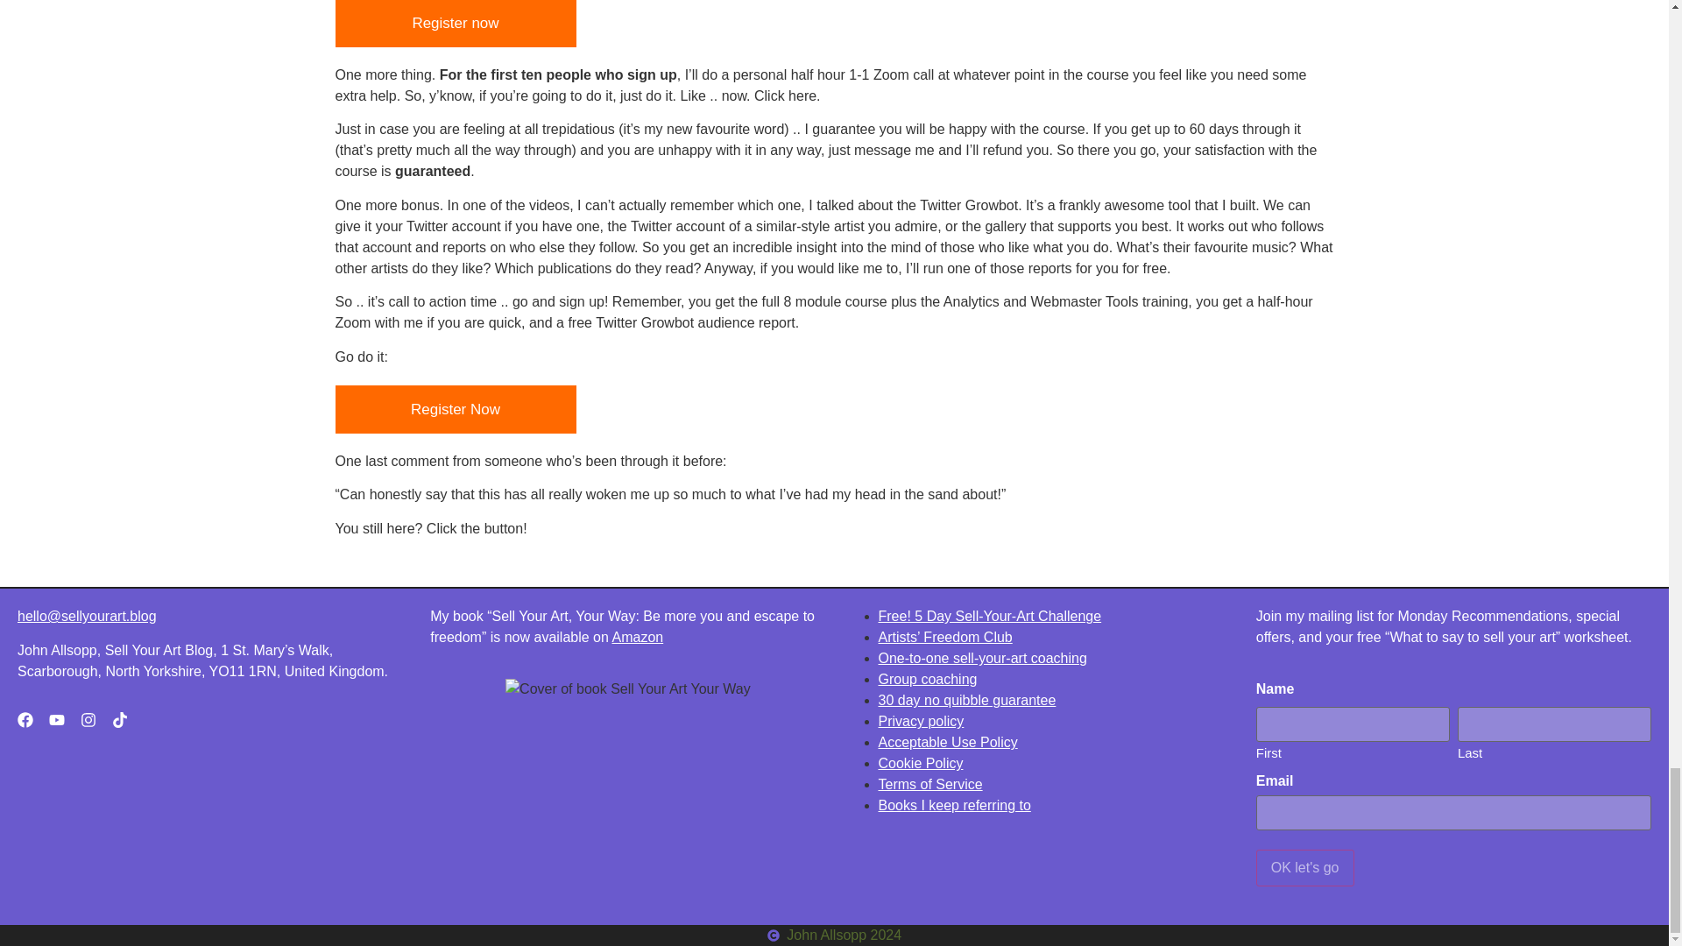  Describe the element at coordinates (930, 783) in the screenshot. I see `Terms of Service` at that location.